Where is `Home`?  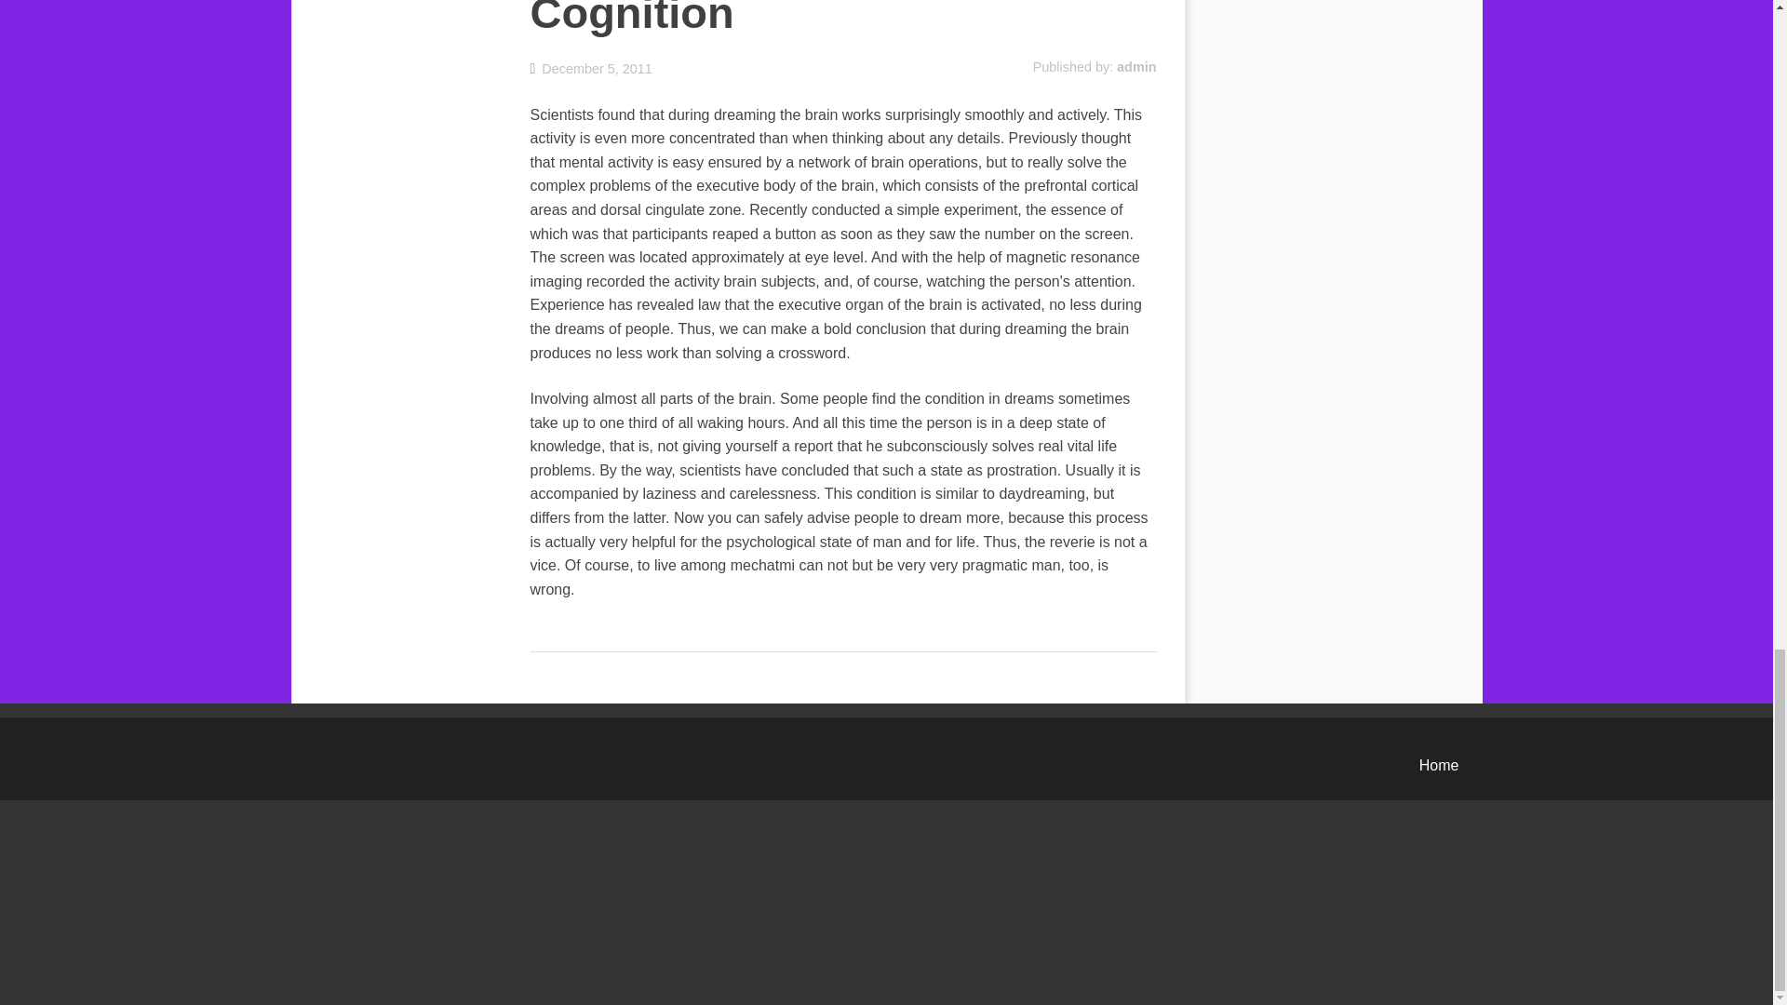 Home is located at coordinates (1439, 765).